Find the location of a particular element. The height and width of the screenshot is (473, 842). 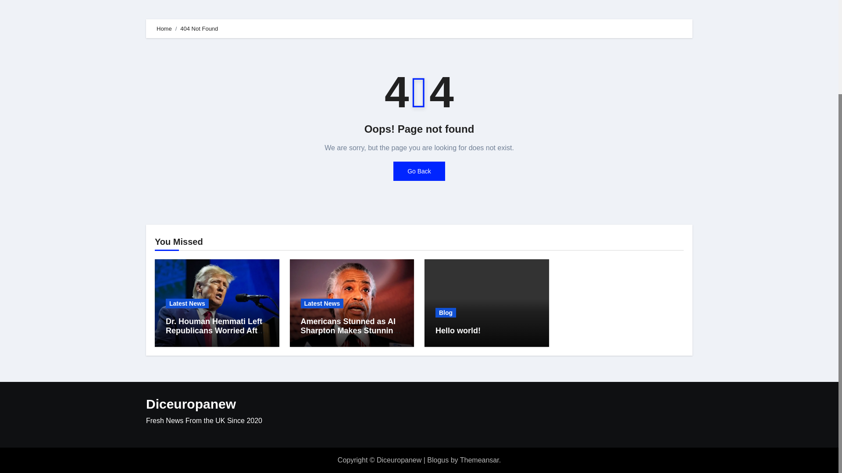

Blogus is located at coordinates (438, 460).